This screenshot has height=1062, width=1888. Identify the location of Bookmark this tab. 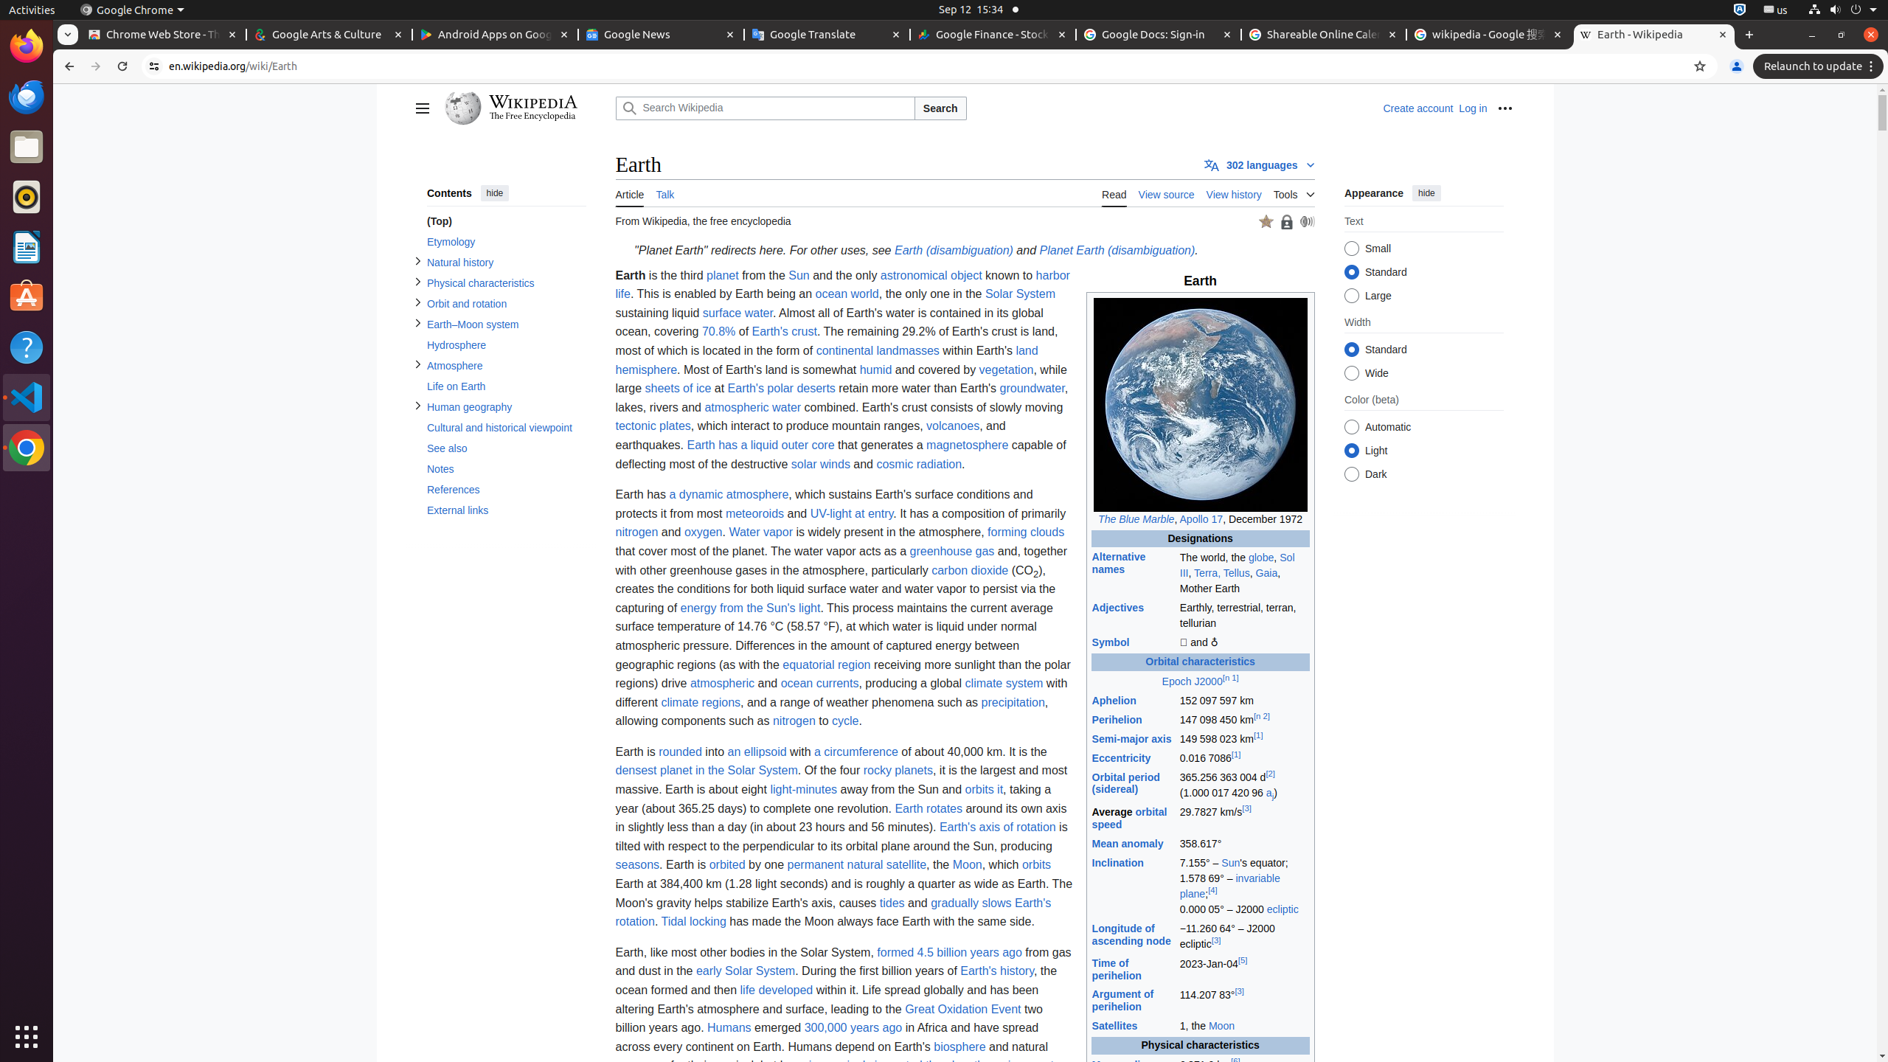
(1700, 66).